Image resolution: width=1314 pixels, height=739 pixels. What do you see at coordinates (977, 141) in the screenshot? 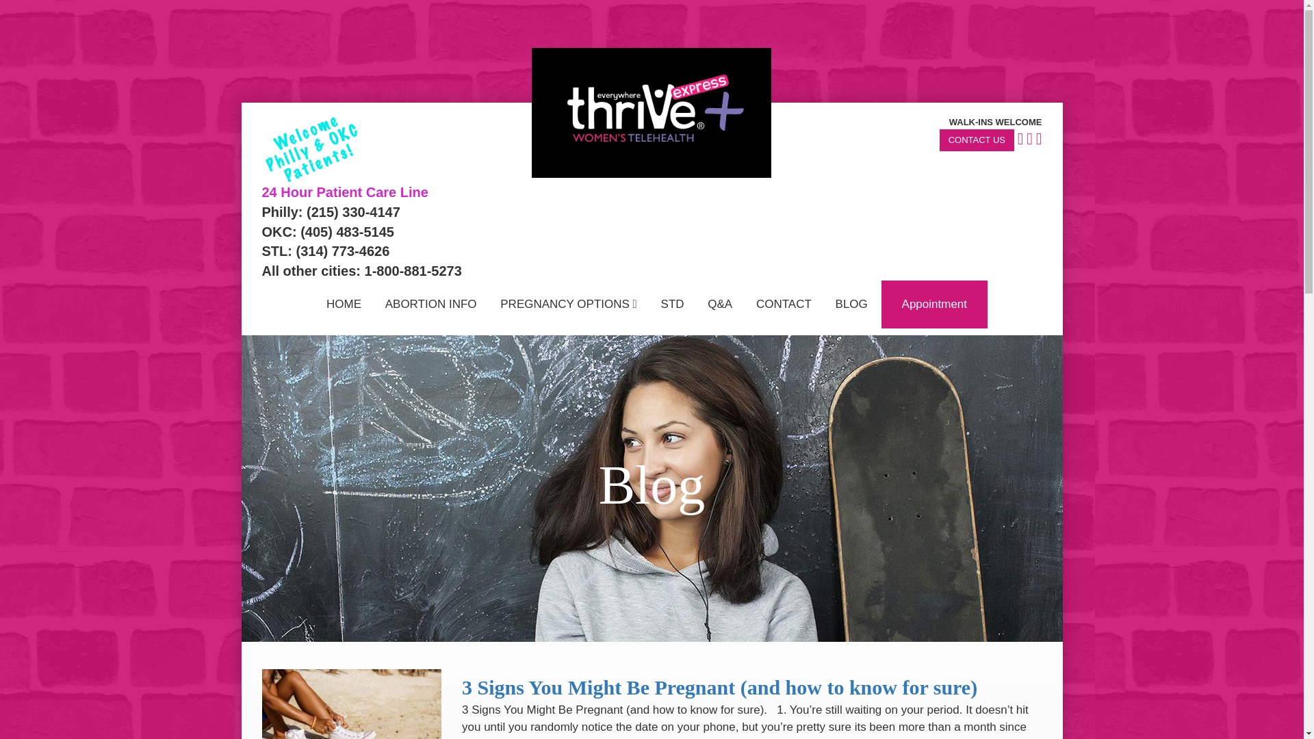
I see `CONTACT US` at bounding box center [977, 141].